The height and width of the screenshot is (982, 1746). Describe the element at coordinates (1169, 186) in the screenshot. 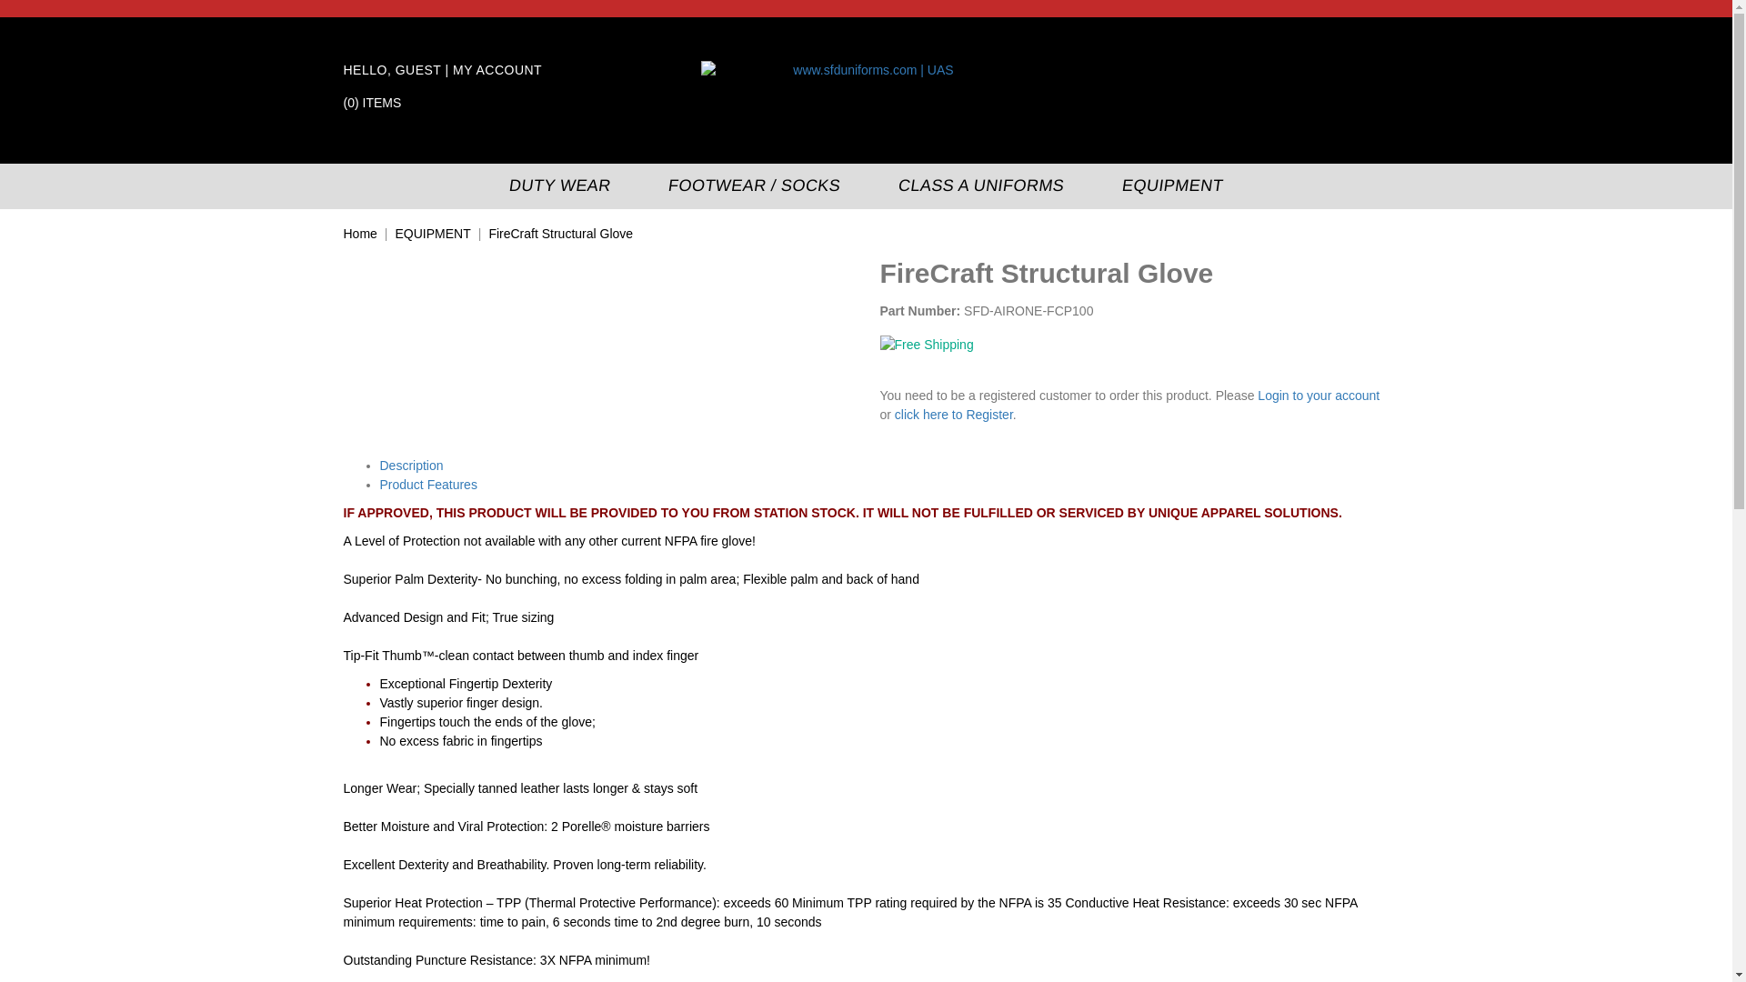

I see `EQUIPMENT` at that location.